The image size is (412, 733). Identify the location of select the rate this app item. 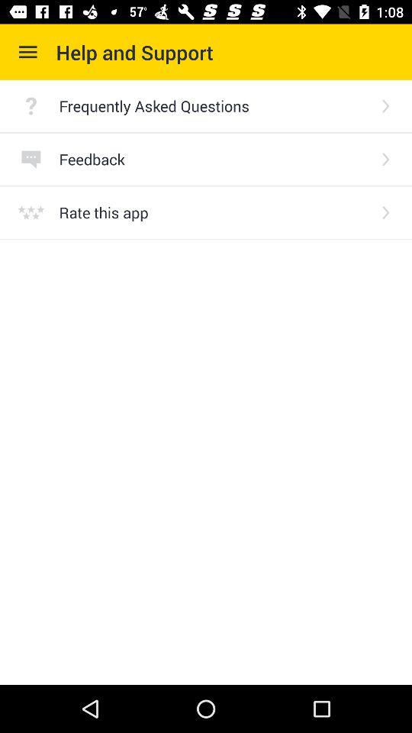
(214, 212).